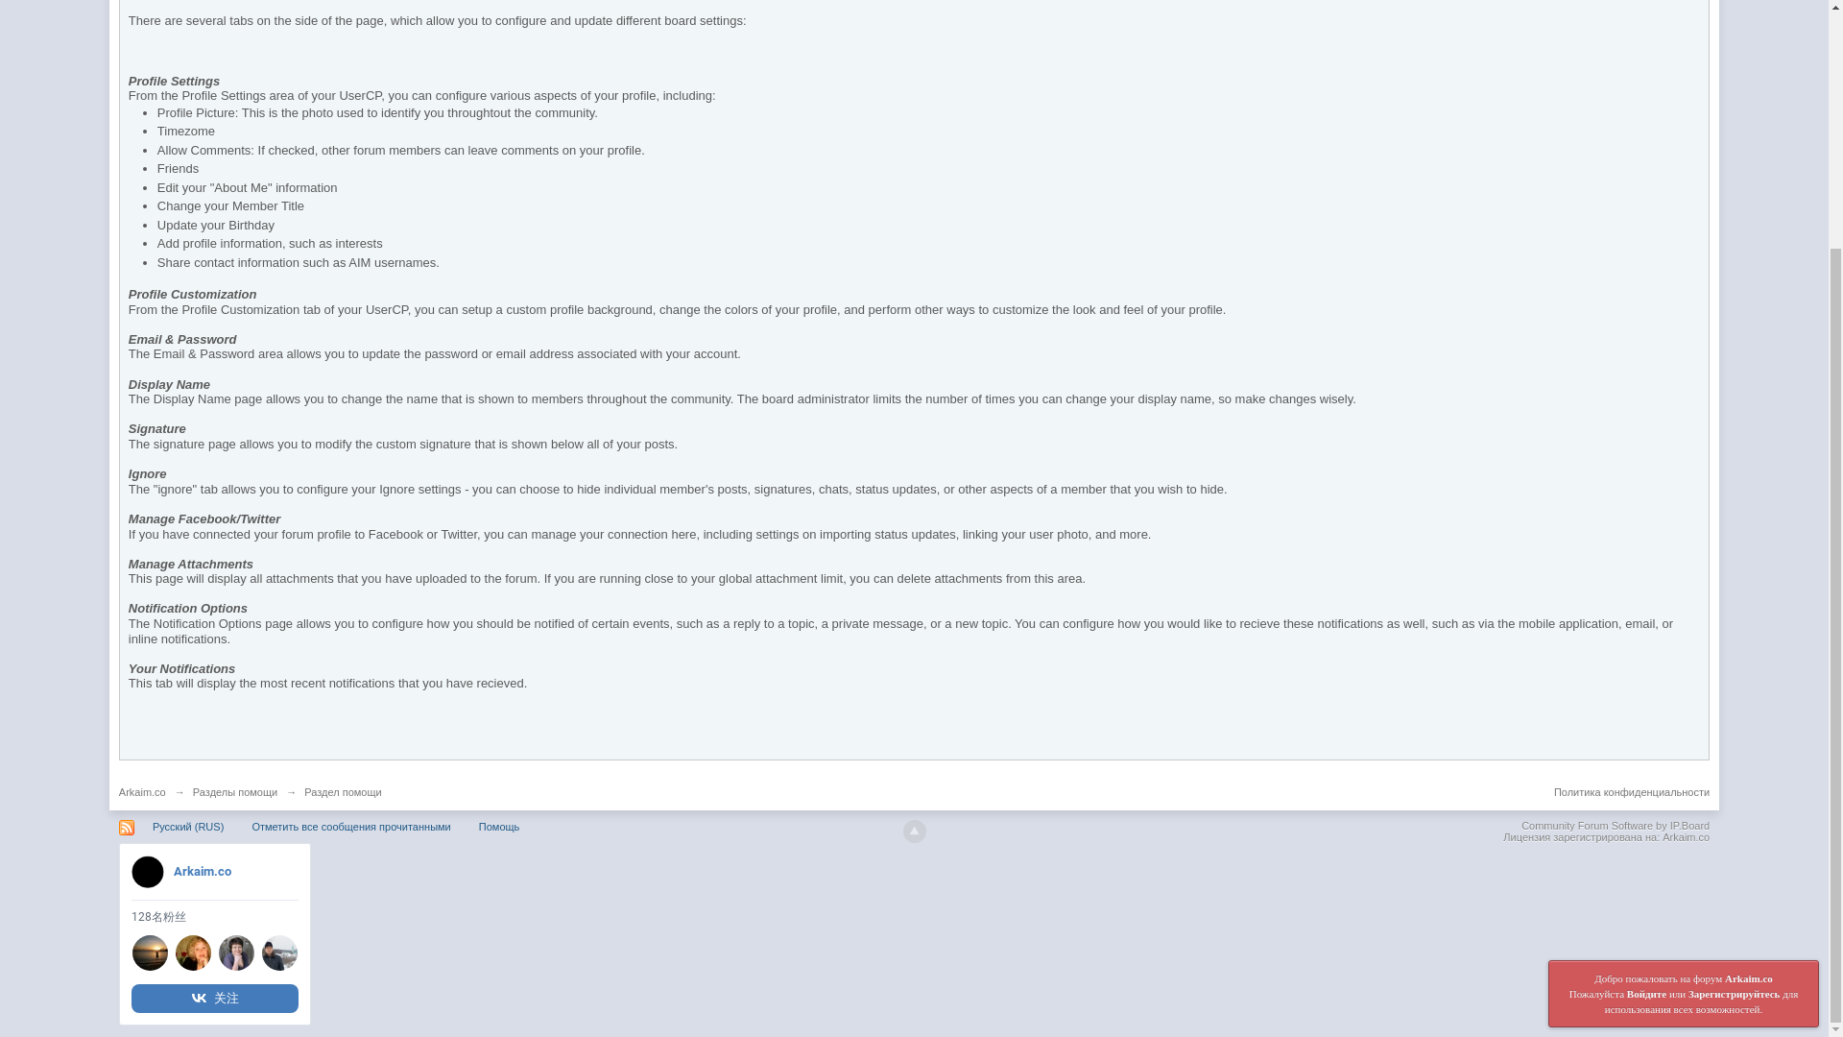 Image resolution: width=1843 pixels, height=1037 pixels. I want to click on Community Forum Software by IP.Board, so click(1616, 826).